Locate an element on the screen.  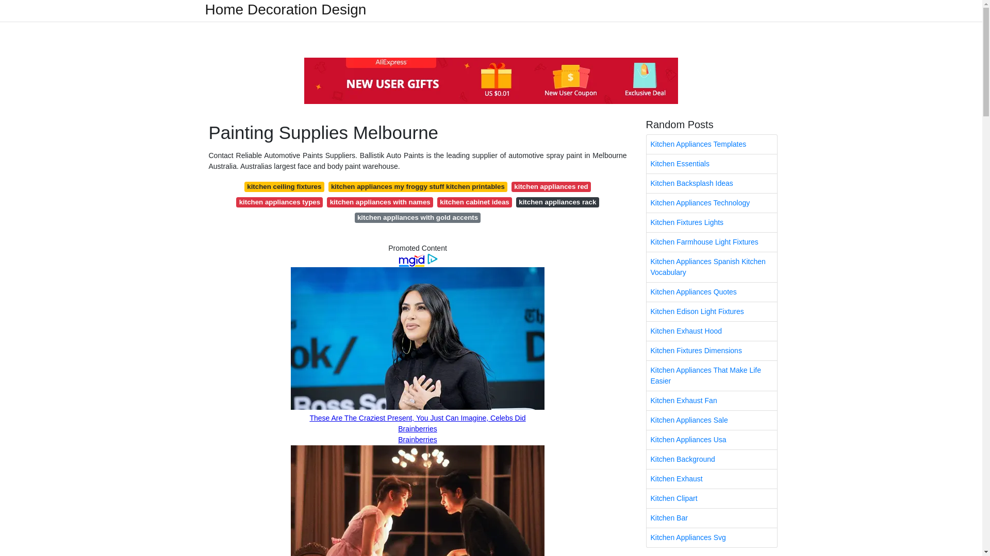
Kitchen Backsplash Ideas is located at coordinates (712, 183).